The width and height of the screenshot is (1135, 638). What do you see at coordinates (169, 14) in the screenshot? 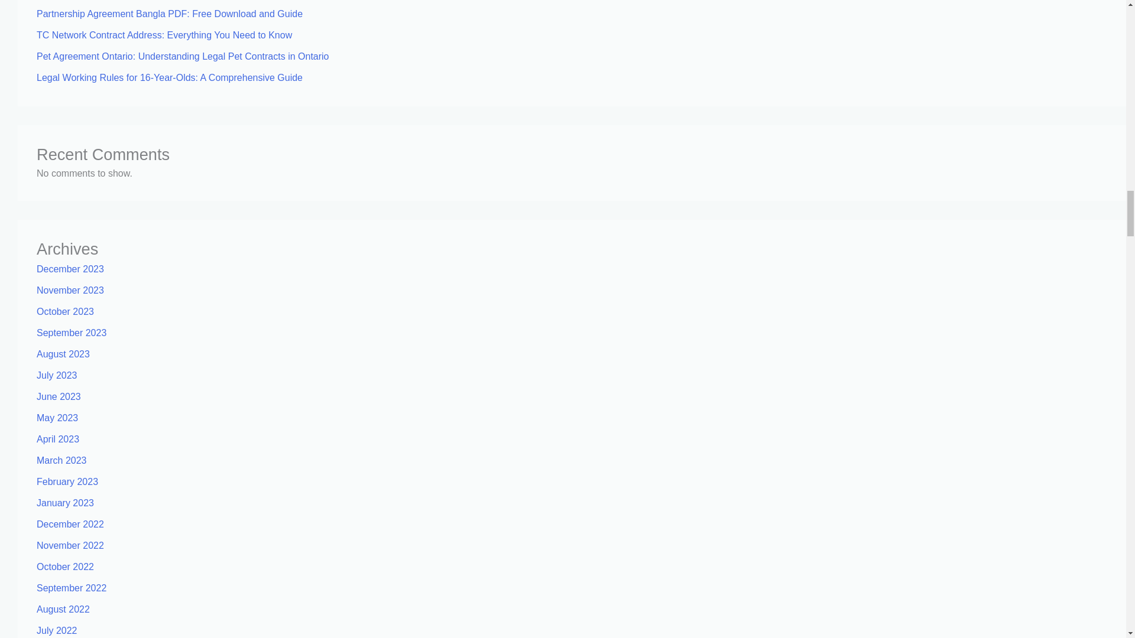
I see `Partnership Agreement Bangla PDF: Free Download and Guide` at bounding box center [169, 14].